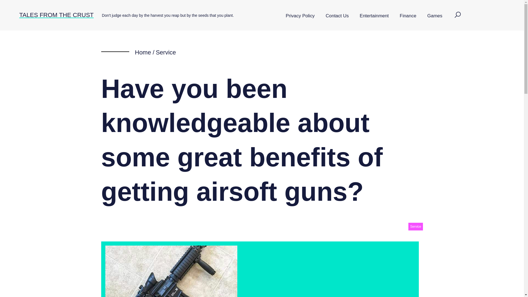  Describe the element at coordinates (337, 16) in the screenshot. I see `Contact Us` at that location.